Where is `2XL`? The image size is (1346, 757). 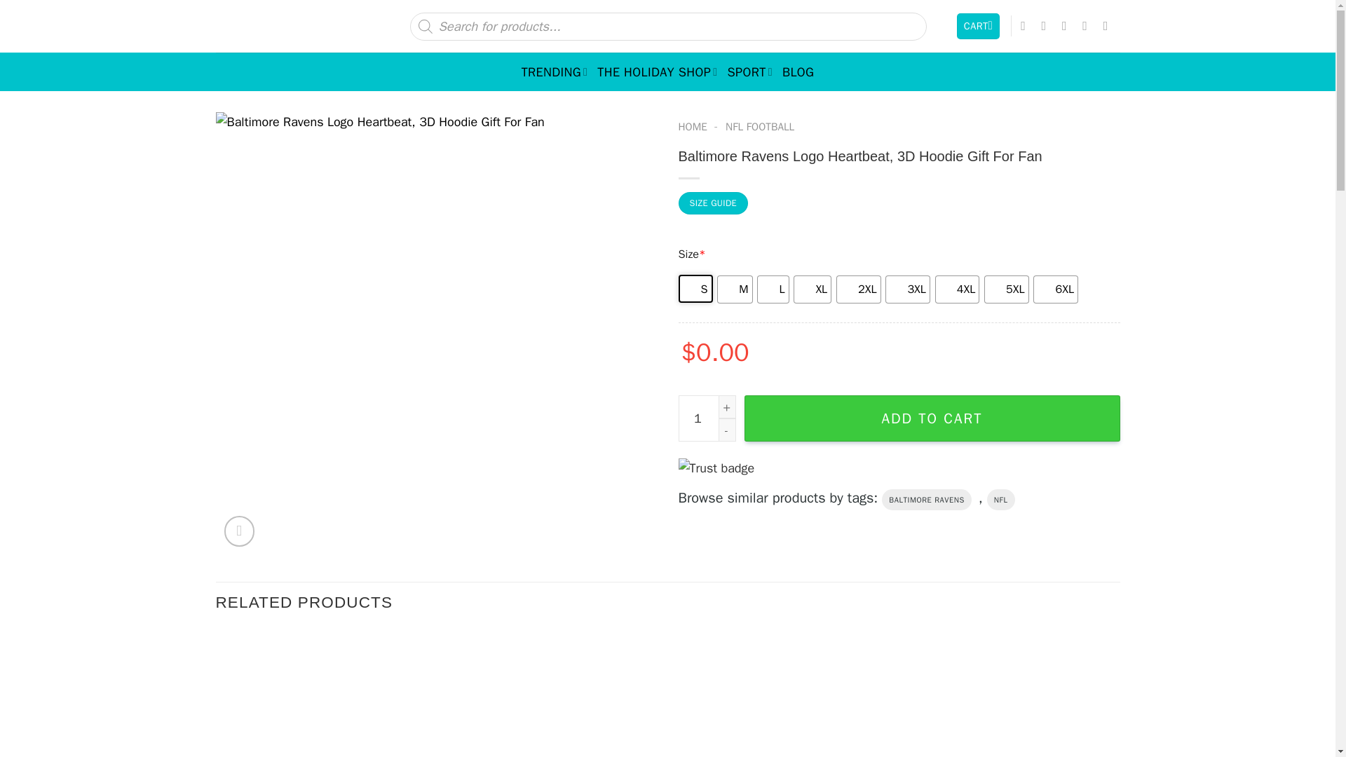
2XL is located at coordinates (858, 289).